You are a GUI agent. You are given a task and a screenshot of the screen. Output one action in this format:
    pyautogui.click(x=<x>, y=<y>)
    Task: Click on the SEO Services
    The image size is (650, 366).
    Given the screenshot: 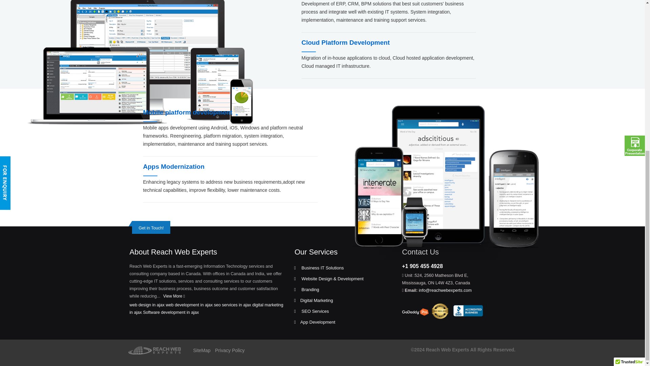 What is the action you would take?
    pyautogui.click(x=315, y=311)
    